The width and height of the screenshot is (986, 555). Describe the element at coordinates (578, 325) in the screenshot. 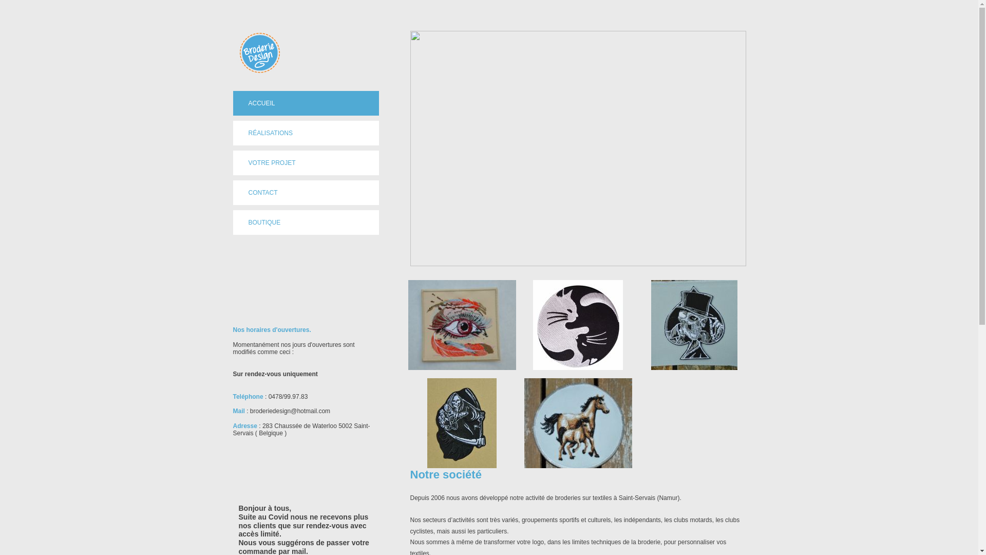

I see `chat ying yang` at that location.